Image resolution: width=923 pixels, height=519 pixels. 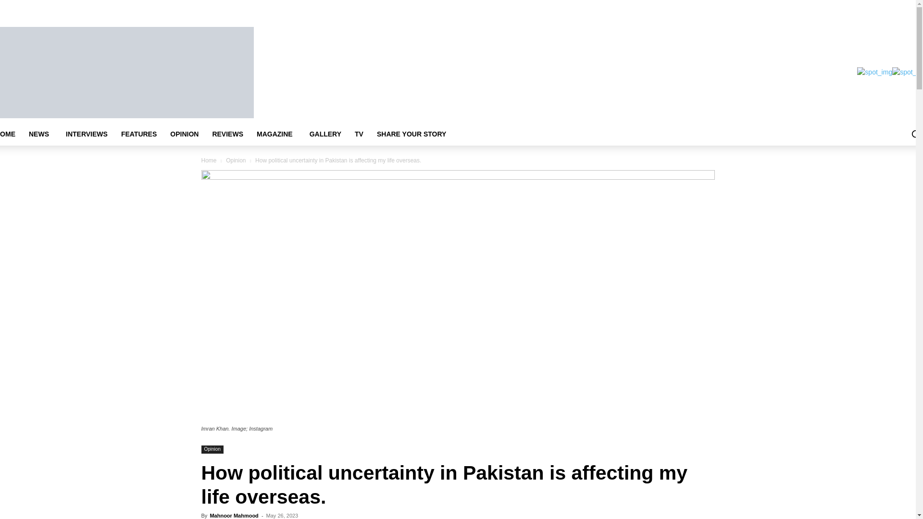 What do you see at coordinates (686, 6) in the screenshot?
I see `Youtube` at bounding box center [686, 6].